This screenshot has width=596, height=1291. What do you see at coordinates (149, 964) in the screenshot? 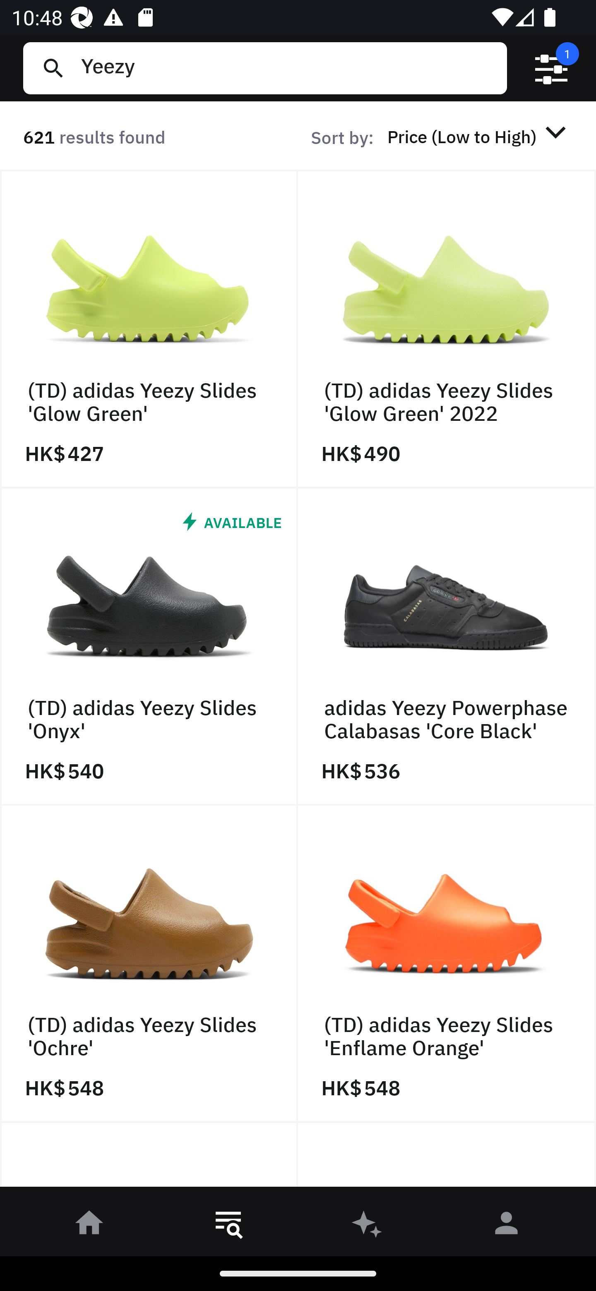
I see `(TD) adidas Yeezy Slides 'Ochre' HK$ 548` at bounding box center [149, 964].